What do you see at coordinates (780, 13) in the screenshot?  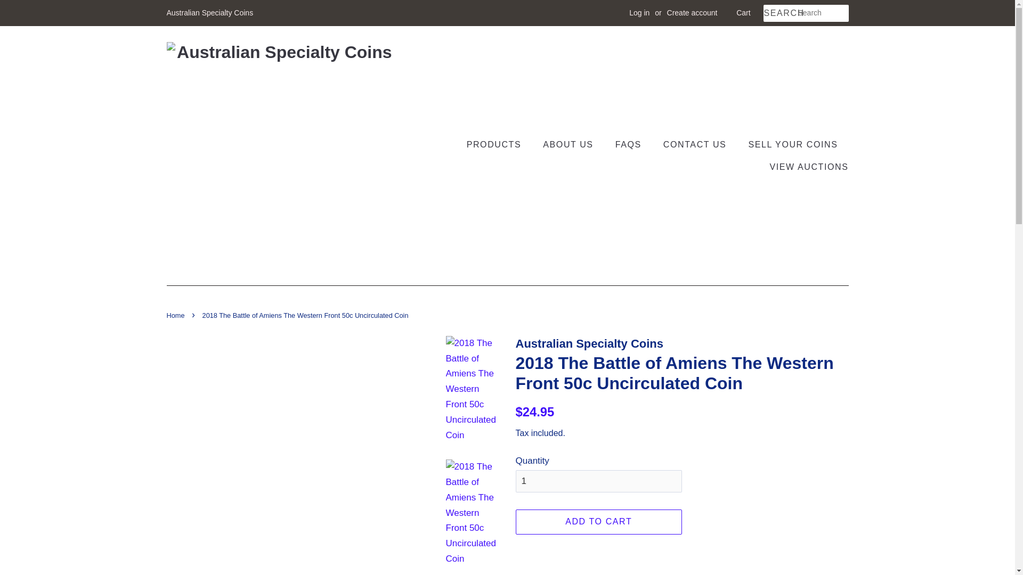 I see `SEARCH` at bounding box center [780, 13].